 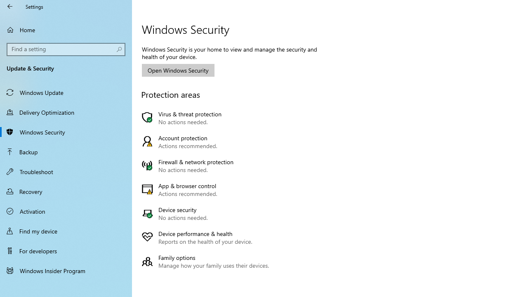 I want to click on Windows Update, so click(x=66, y=92).